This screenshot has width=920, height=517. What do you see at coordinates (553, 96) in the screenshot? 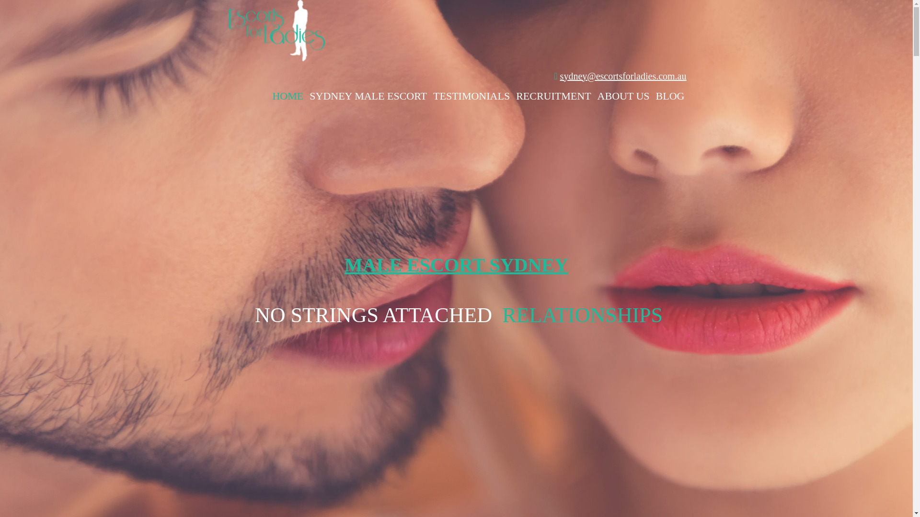
I see `RECRUITMENT` at bounding box center [553, 96].